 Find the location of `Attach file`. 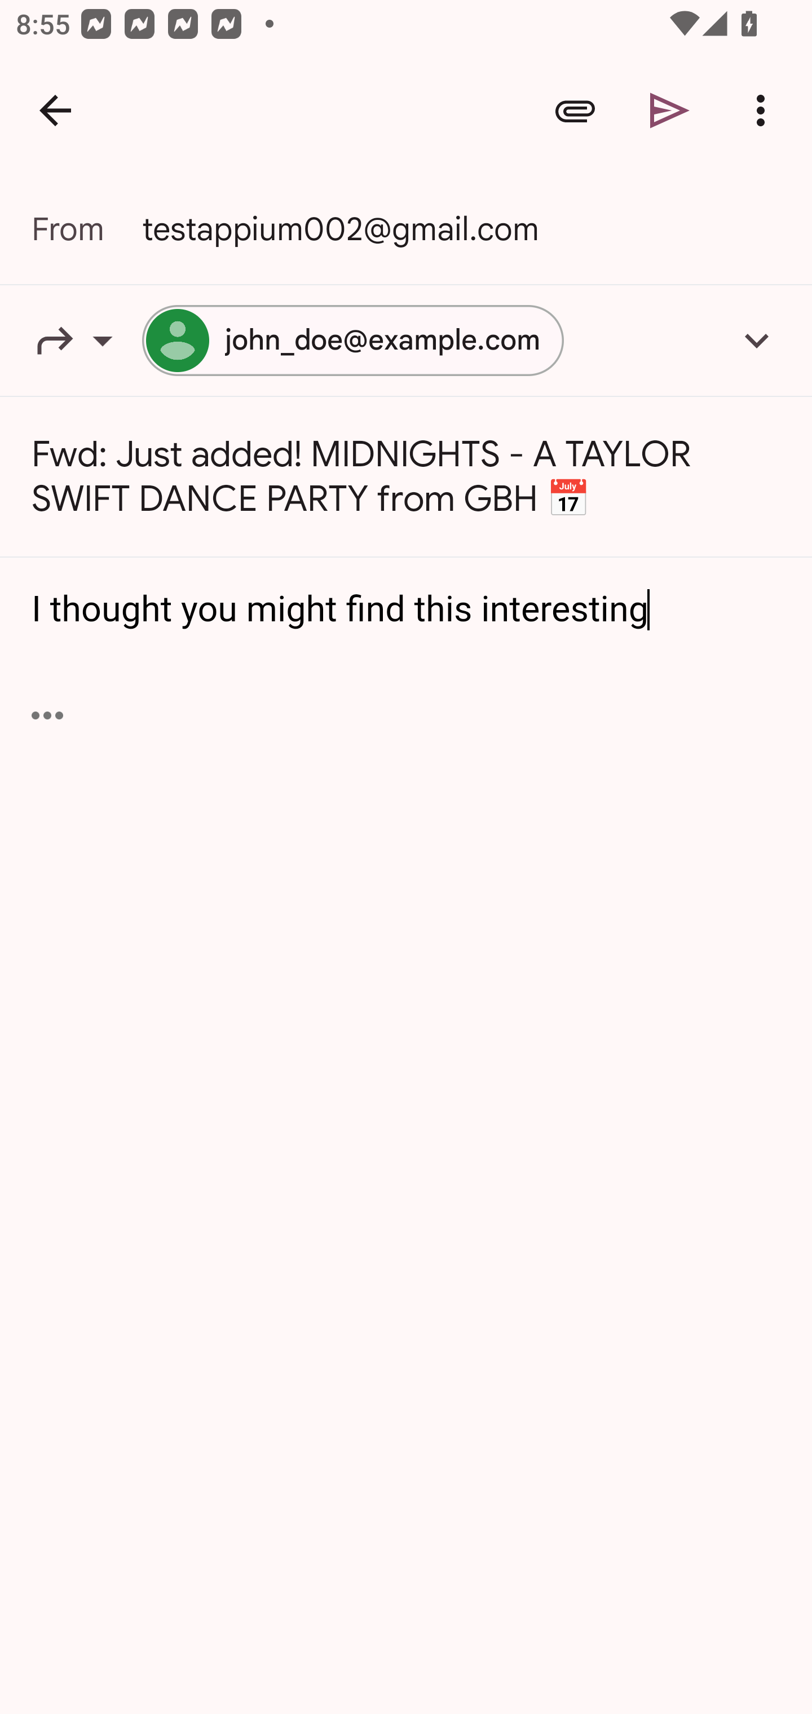

Attach file is located at coordinates (575, 111).